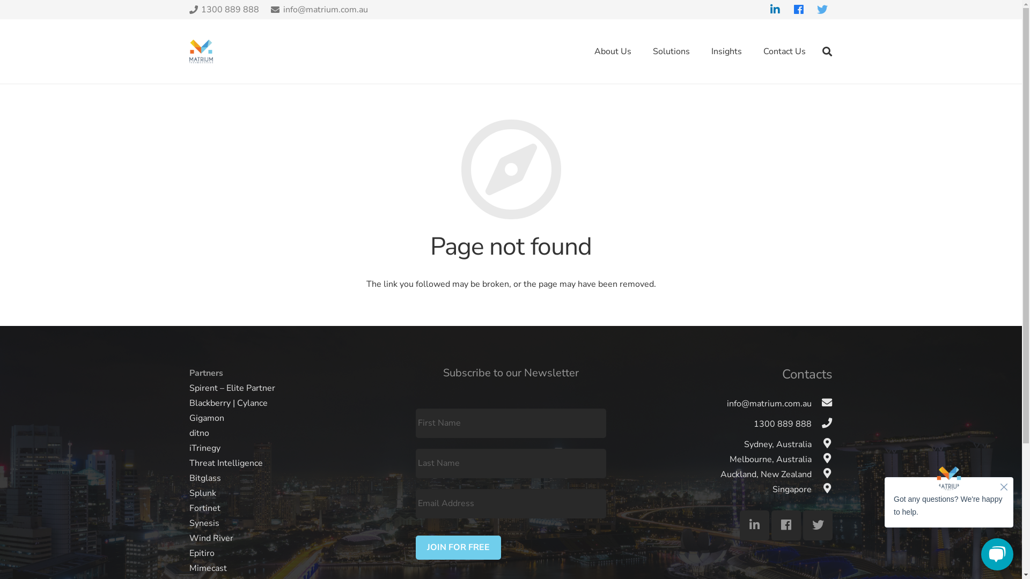 Image resolution: width=1030 pixels, height=579 pixels. I want to click on ditno, so click(198, 433).